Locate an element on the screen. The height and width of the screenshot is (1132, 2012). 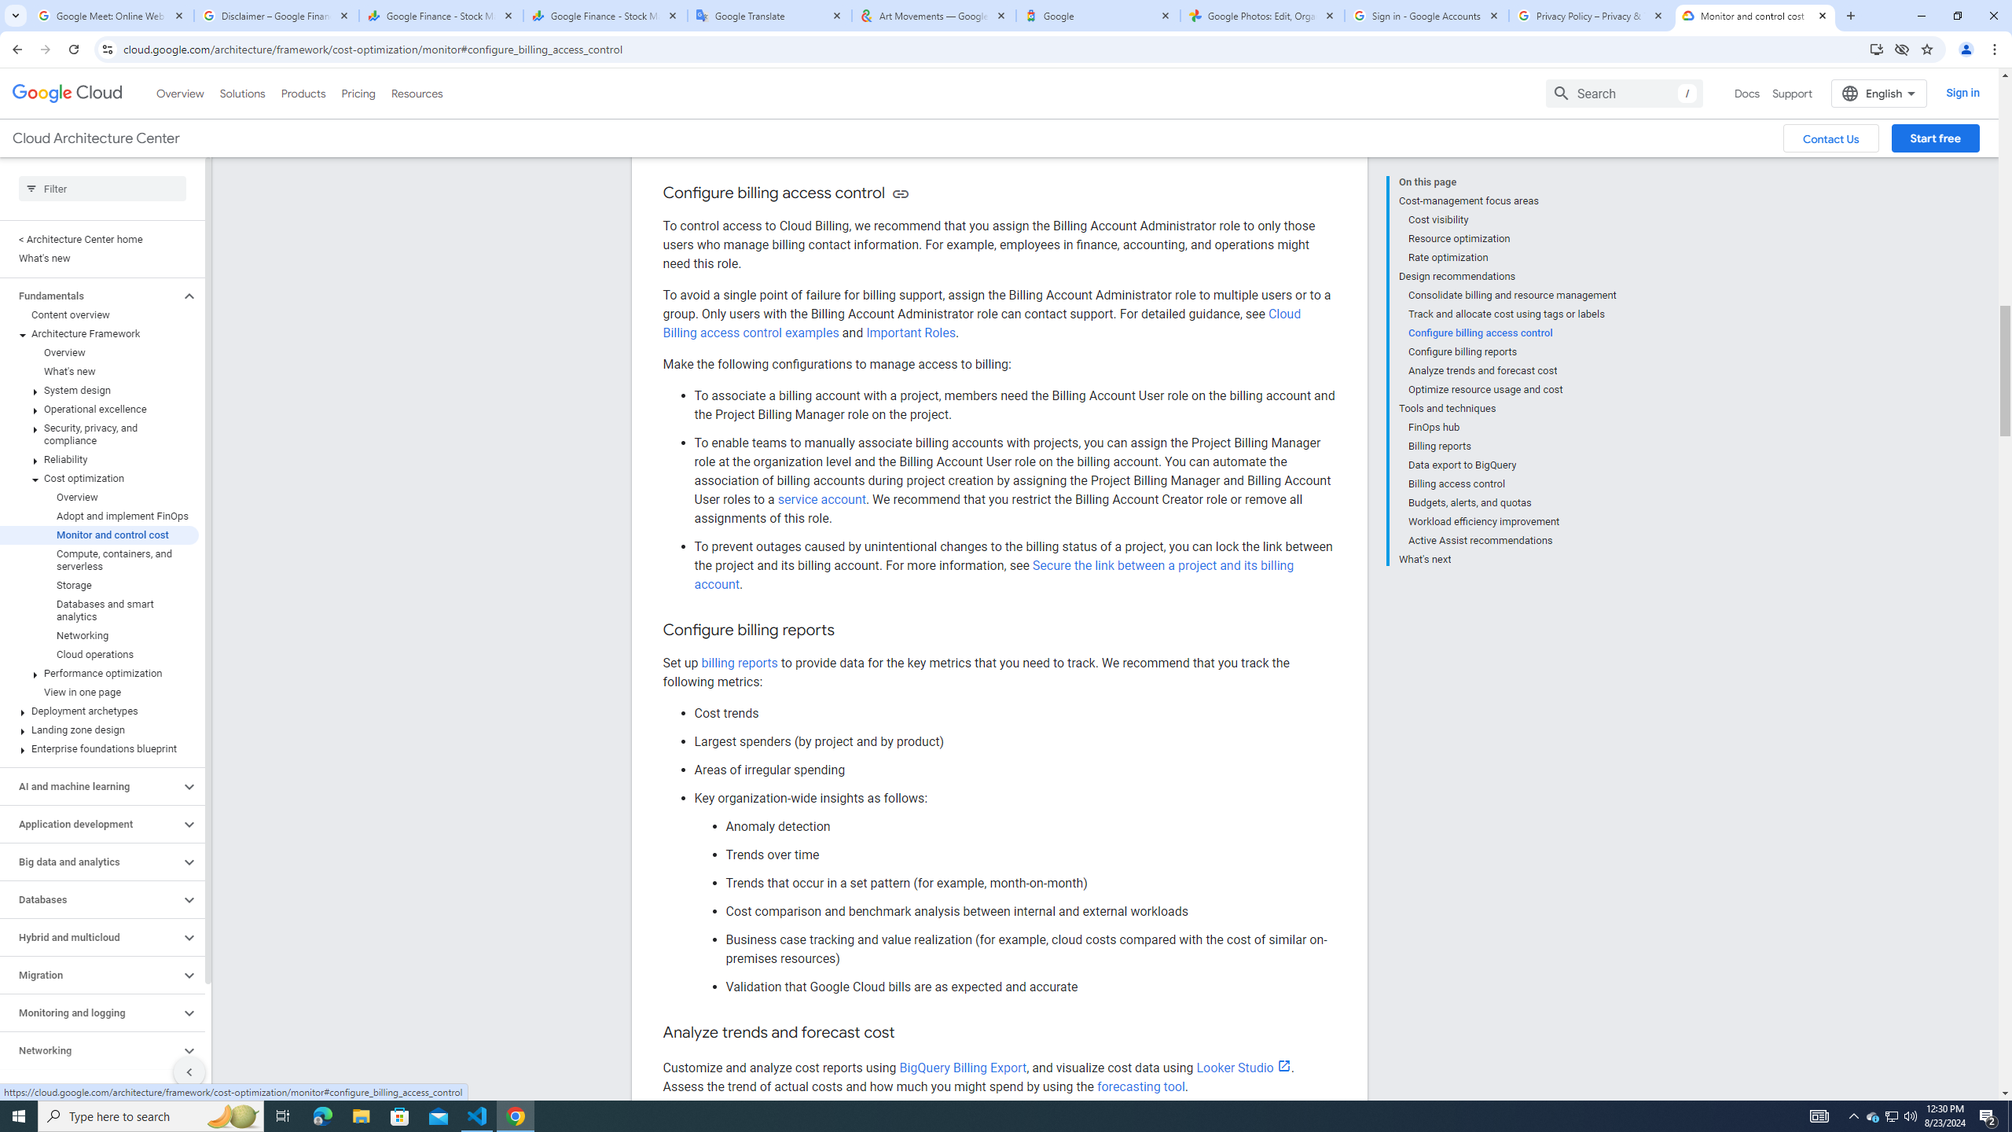
Security, privacy, and compliance is located at coordinates (99, 434).